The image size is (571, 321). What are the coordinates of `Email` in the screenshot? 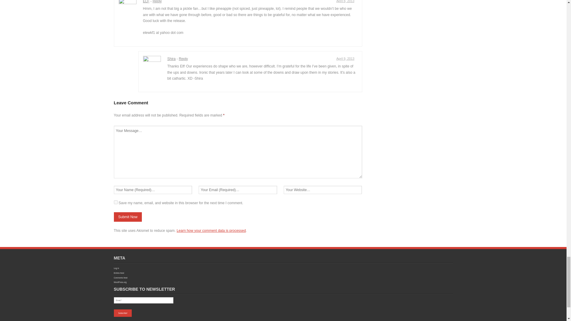 It's located at (143, 300).